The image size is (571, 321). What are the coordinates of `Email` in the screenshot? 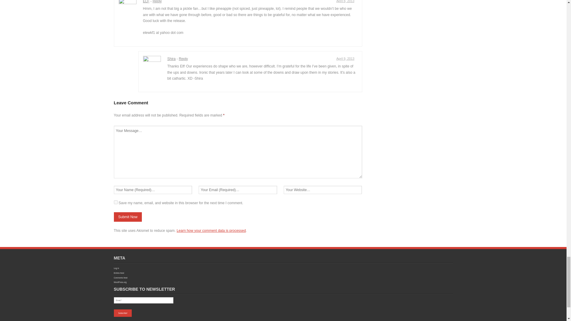 It's located at (143, 300).